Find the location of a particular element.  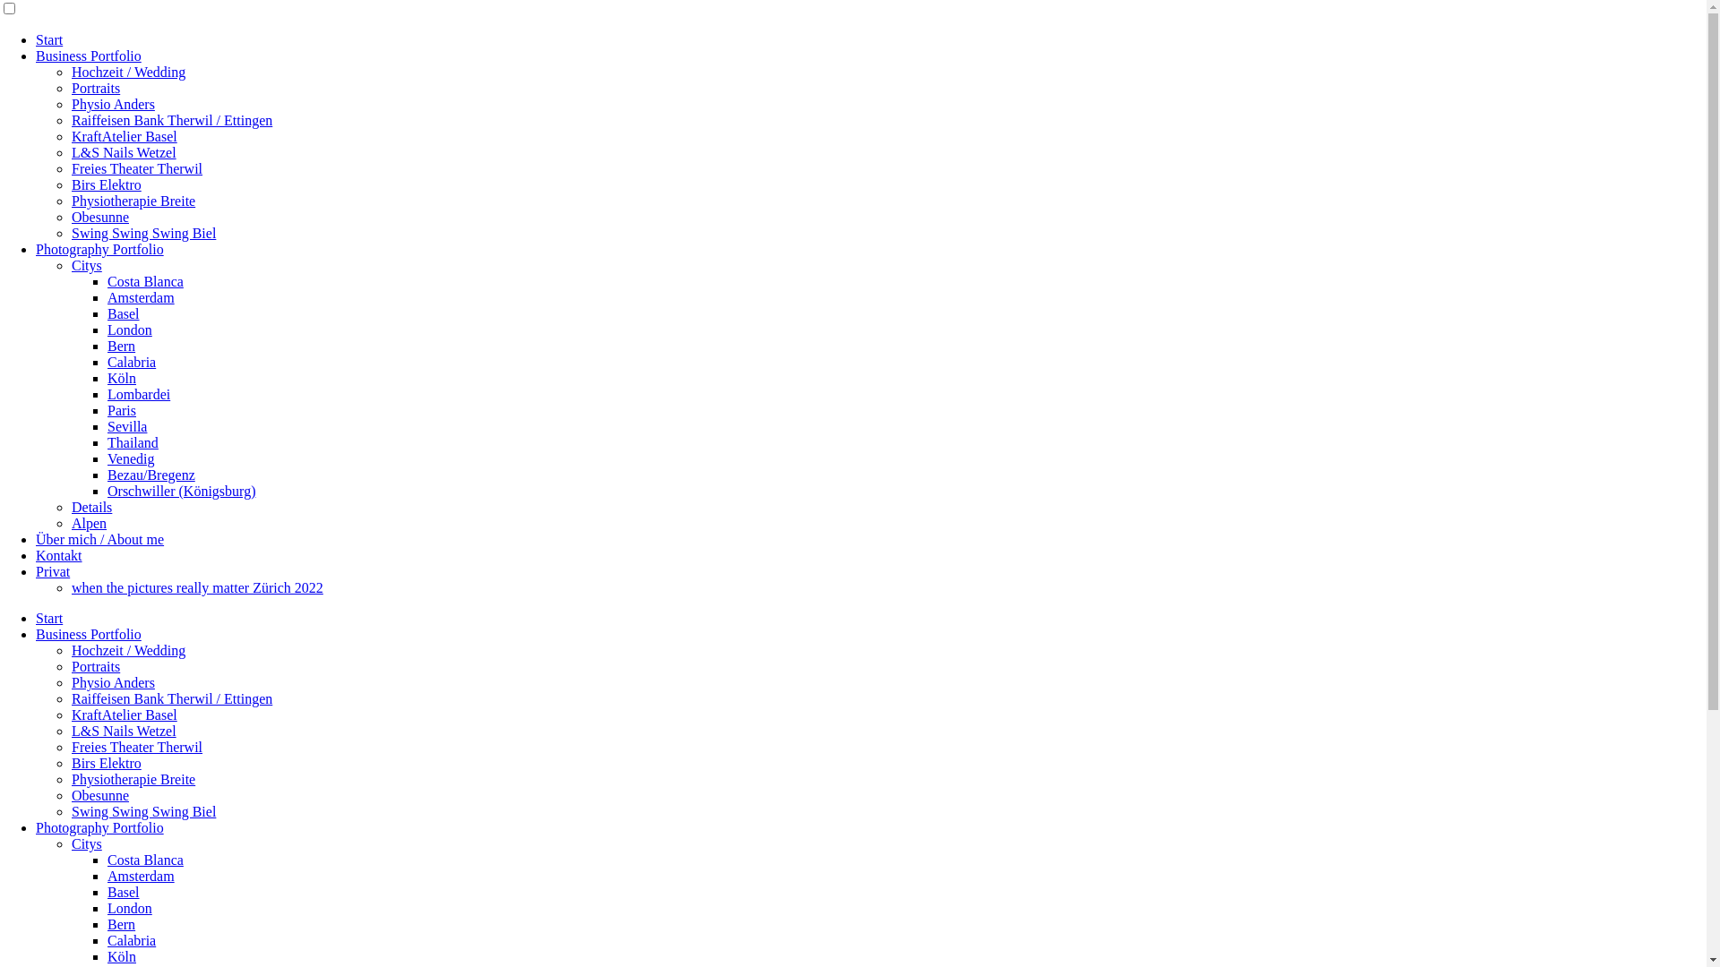

Citys is located at coordinates (87, 843).